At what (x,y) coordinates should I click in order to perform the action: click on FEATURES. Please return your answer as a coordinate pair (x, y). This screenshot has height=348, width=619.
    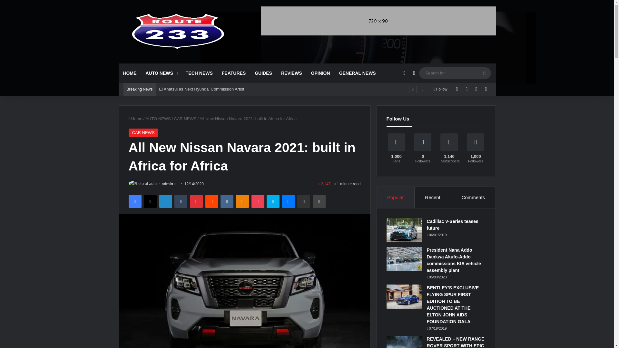
    Looking at the image, I should click on (233, 73).